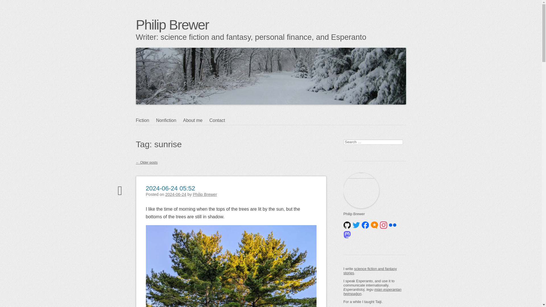 This screenshot has width=546, height=307. I want to click on Fiction, so click(146, 121).